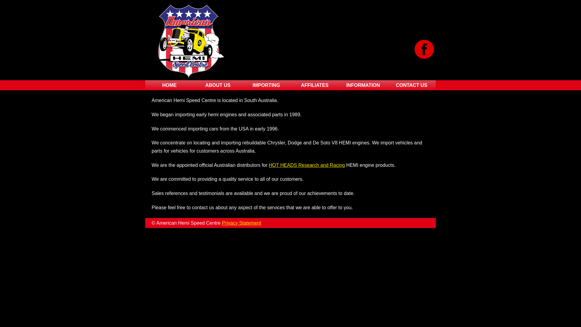 The height and width of the screenshot is (327, 581). I want to click on HOME, so click(169, 85).